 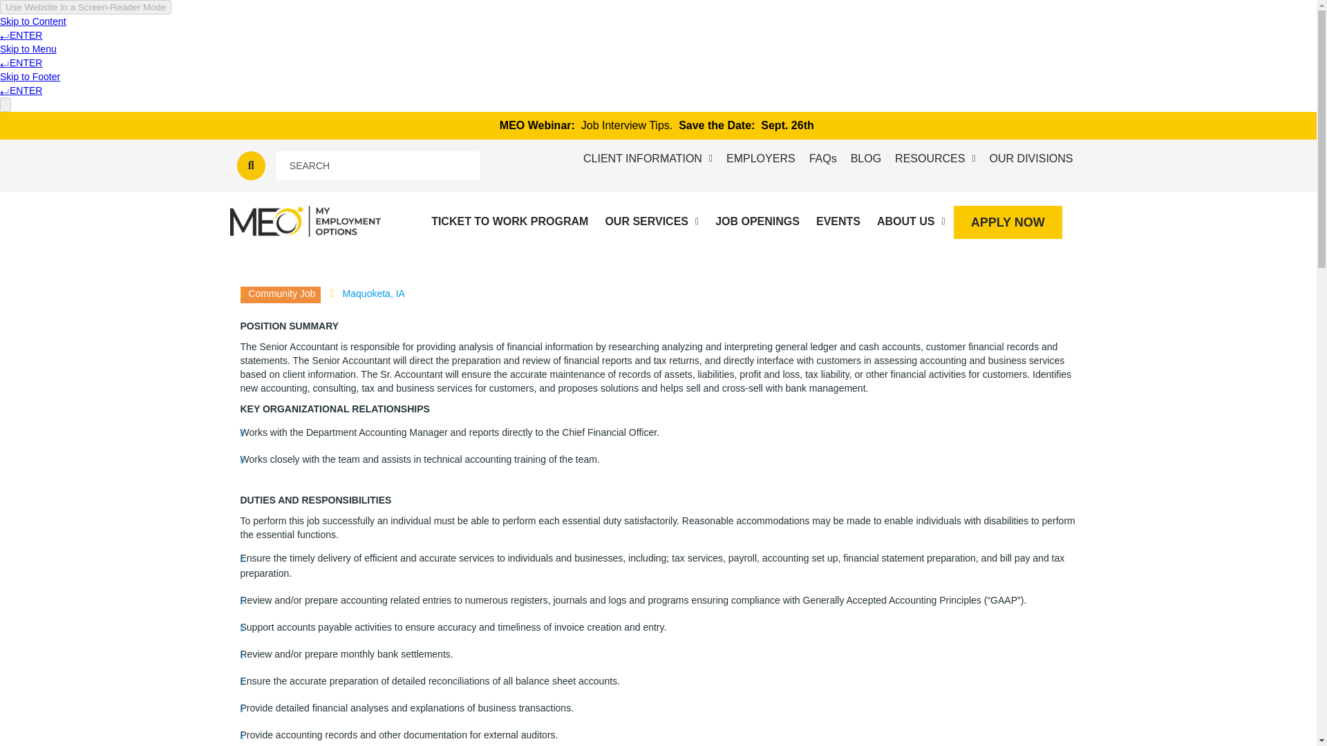 I want to click on BLOG, so click(x=865, y=159).